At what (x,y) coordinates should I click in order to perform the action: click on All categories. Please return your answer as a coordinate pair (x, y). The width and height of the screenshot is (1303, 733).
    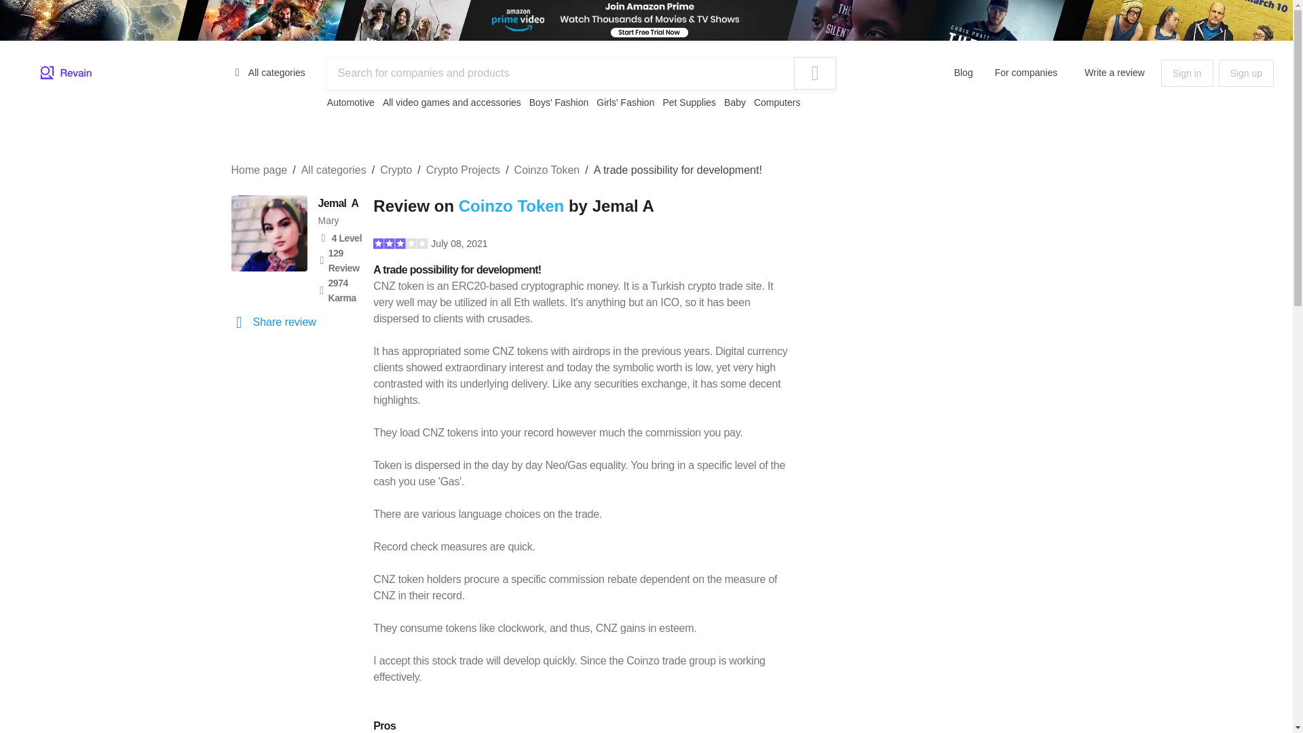
    Looking at the image, I should click on (269, 72).